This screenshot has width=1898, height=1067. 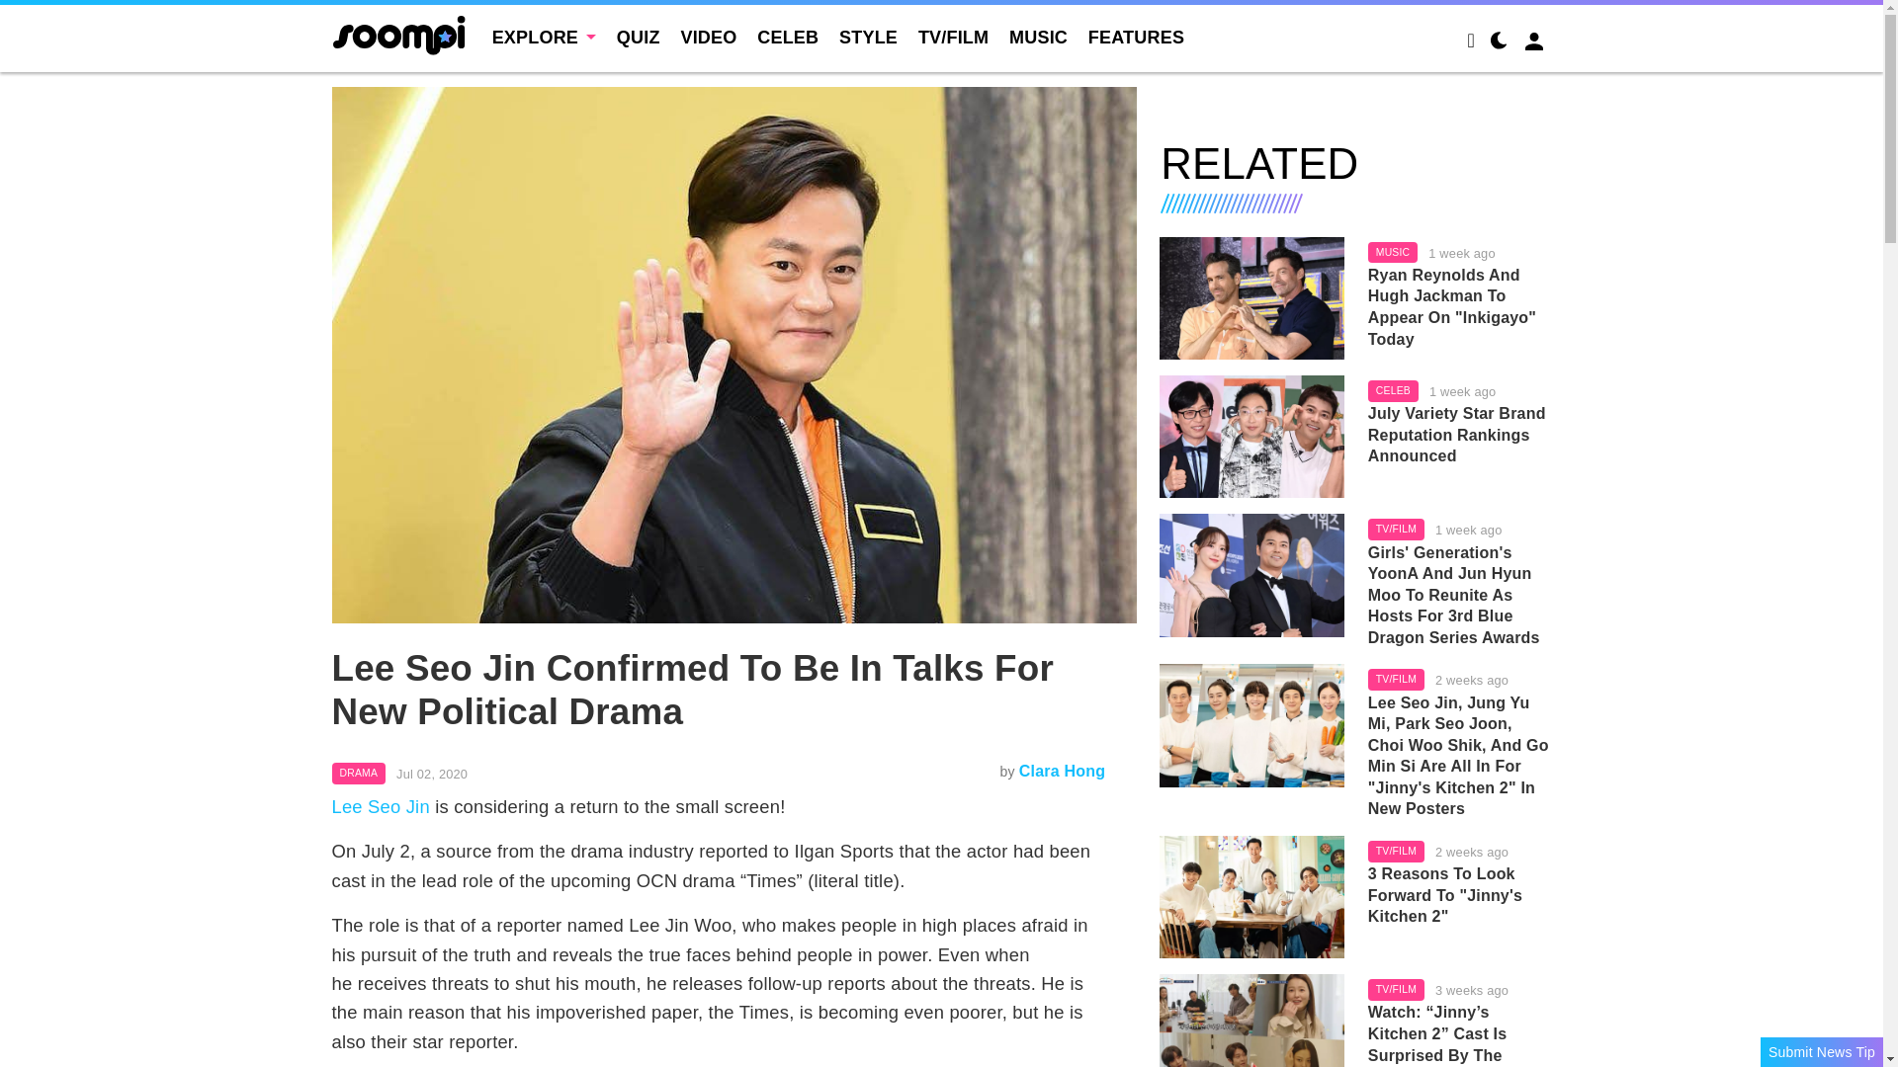 What do you see at coordinates (1251, 437) in the screenshot?
I see `July Variety Star Brand Reputation Rankings Announced` at bounding box center [1251, 437].